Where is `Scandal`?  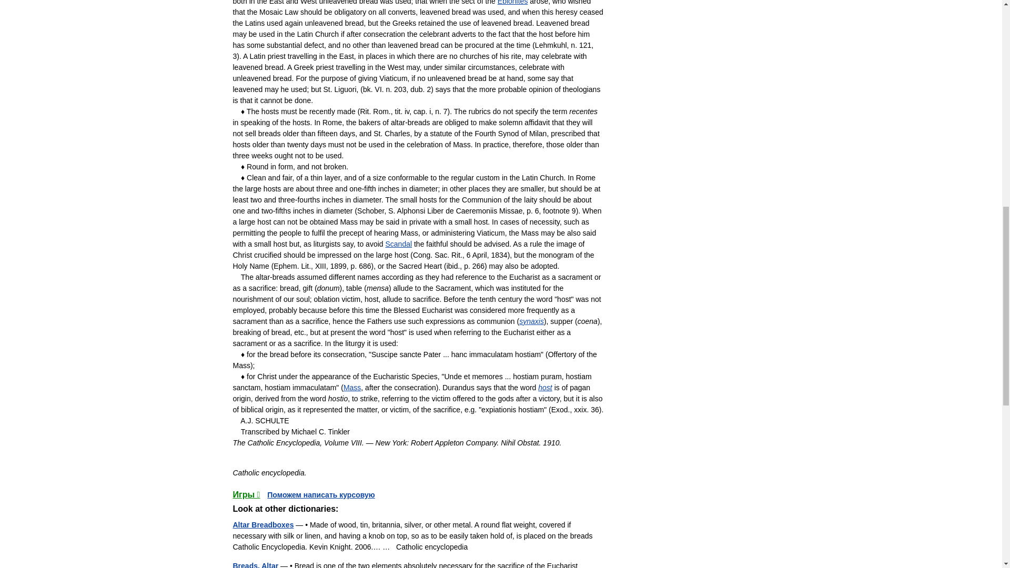
Scandal is located at coordinates (398, 244).